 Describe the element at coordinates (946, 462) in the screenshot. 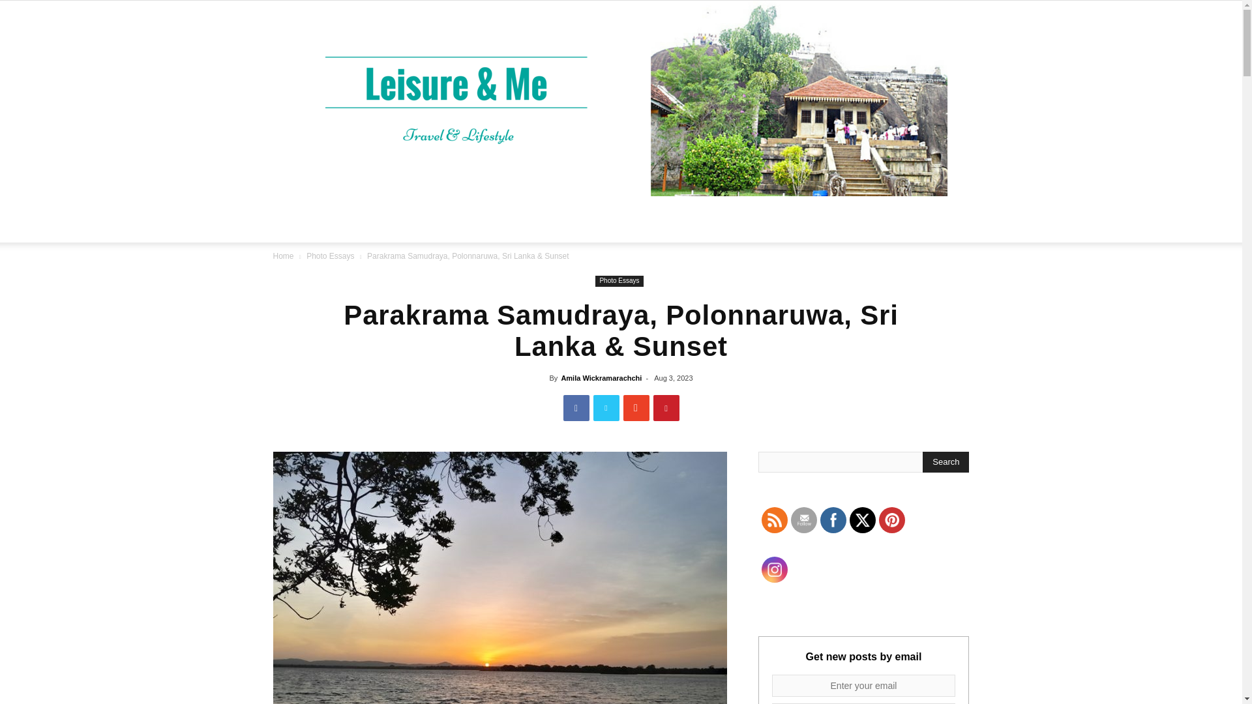

I see `Search` at that location.